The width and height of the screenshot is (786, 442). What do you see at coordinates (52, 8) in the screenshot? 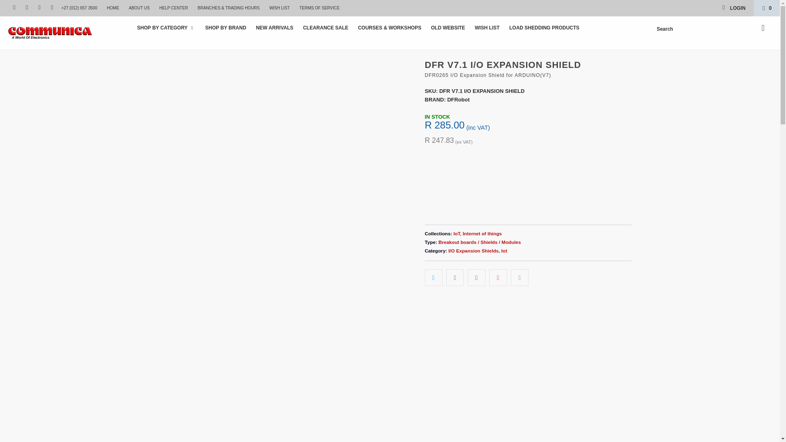
I see `Communica South Africa on LinkedIn` at bounding box center [52, 8].